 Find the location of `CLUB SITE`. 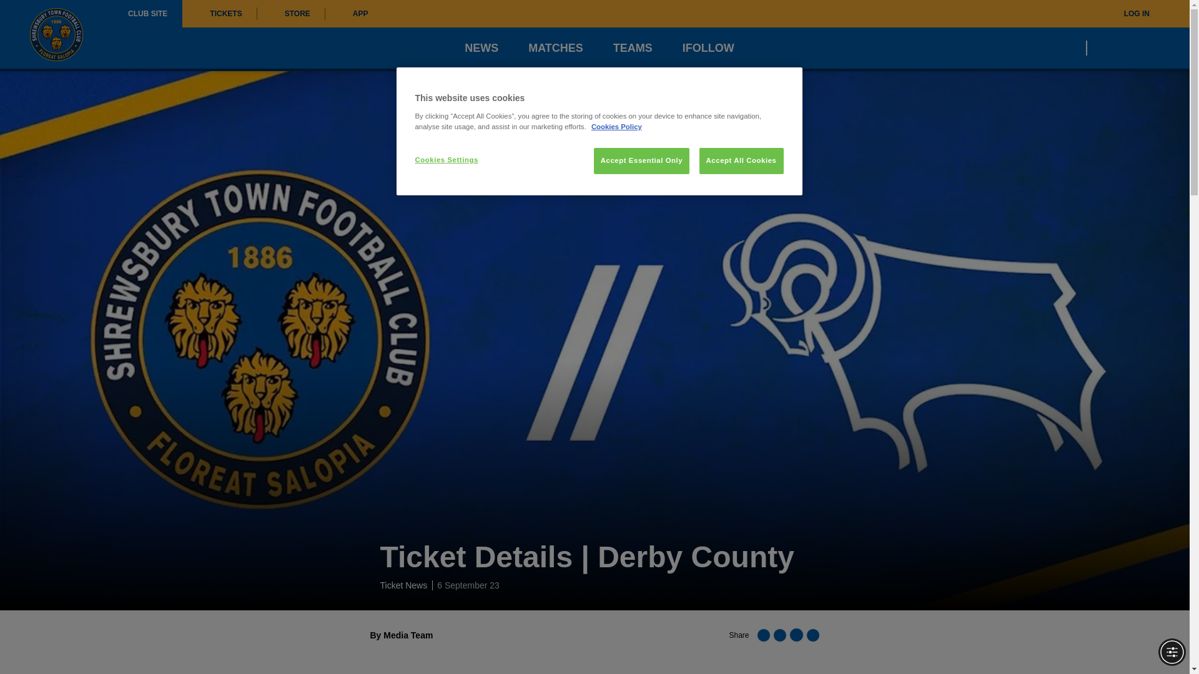

CLUB SITE is located at coordinates (147, 14).